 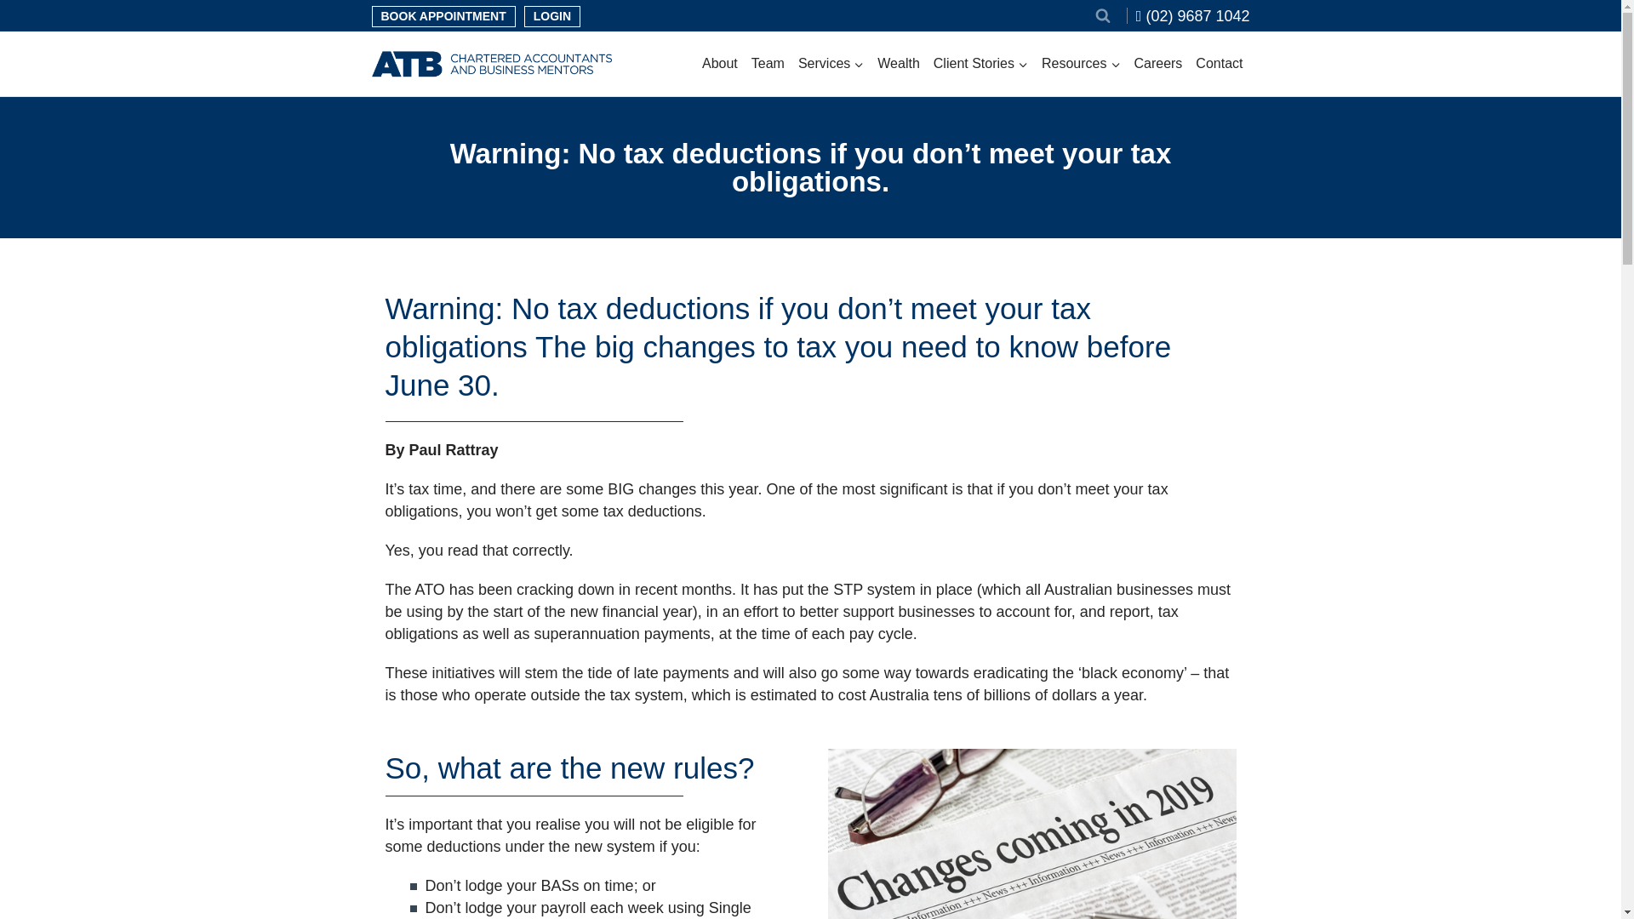 What do you see at coordinates (831, 63) in the screenshot?
I see `Services` at bounding box center [831, 63].